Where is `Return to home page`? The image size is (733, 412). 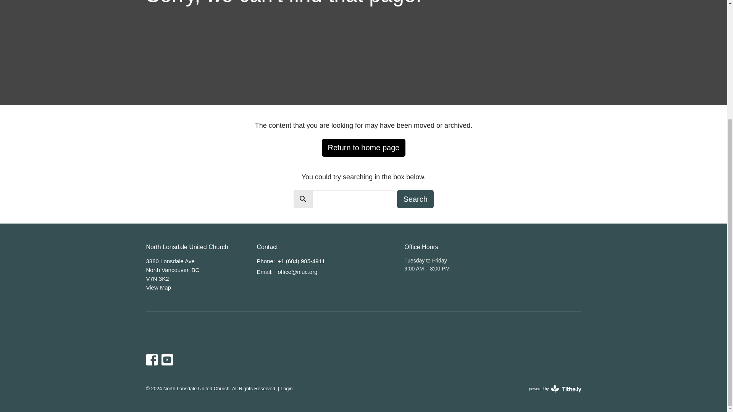
Return to home page is located at coordinates (363, 148).